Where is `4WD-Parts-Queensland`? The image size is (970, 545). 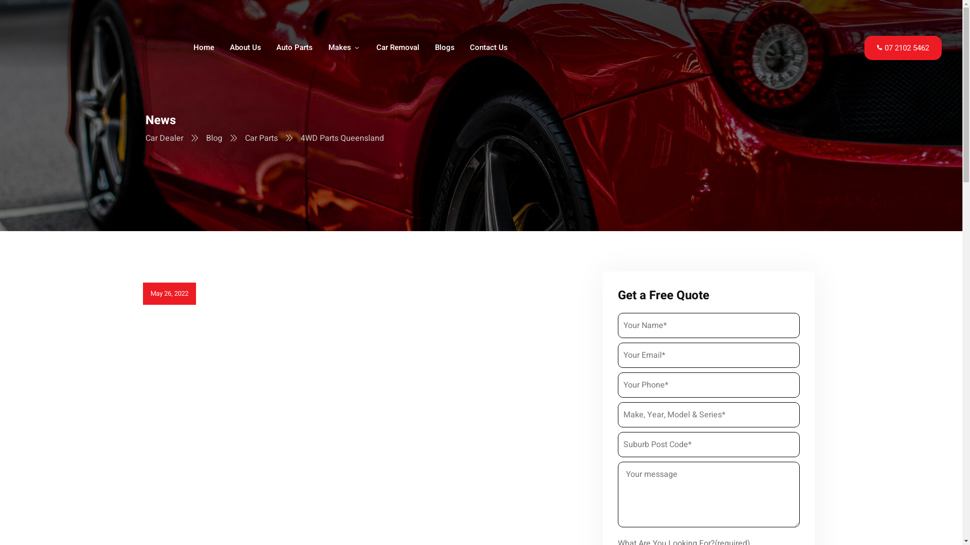
4WD-Parts-Queensland is located at coordinates (367, 406).